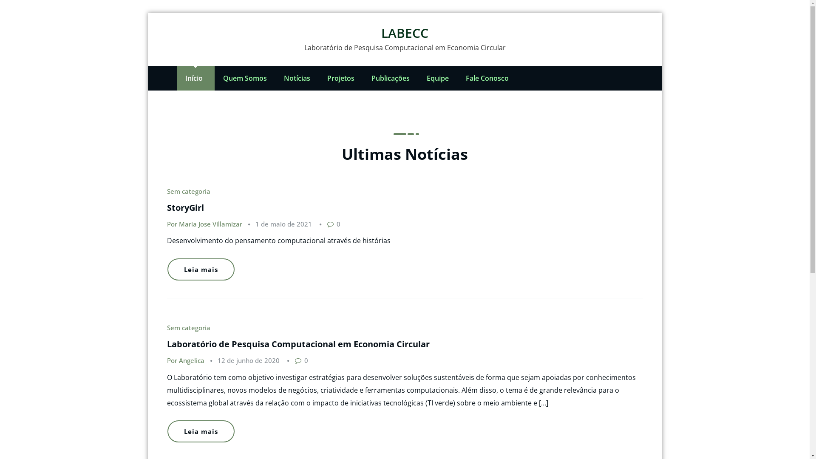  Describe the element at coordinates (204, 224) in the screenshot. I see `Por Maria Jose Villamizar` at that location.